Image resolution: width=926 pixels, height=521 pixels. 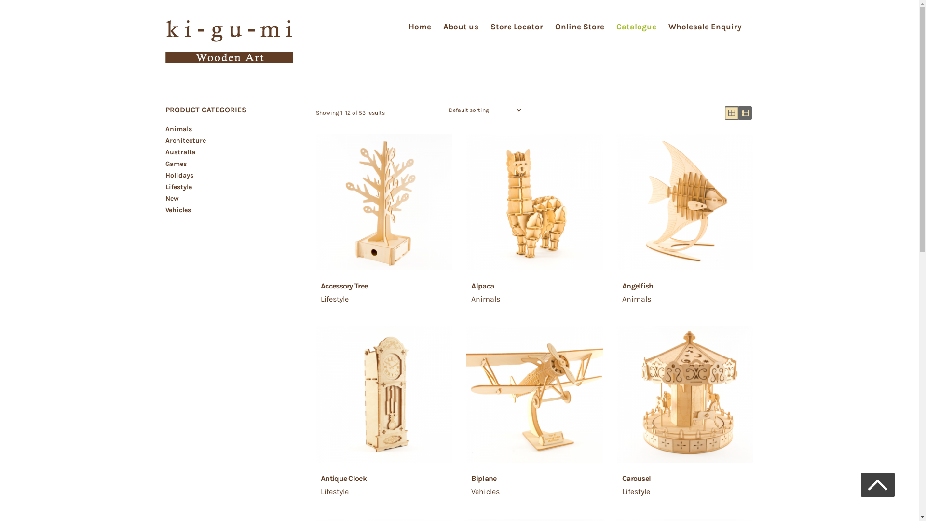 I want to click on Australia, so click(x=180, y=152).